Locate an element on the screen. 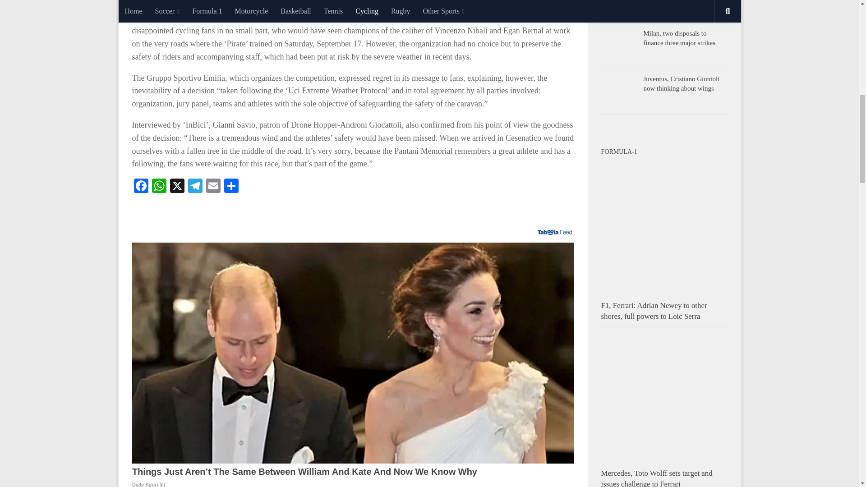  WhatsApp is located at coordinates (159, 187).